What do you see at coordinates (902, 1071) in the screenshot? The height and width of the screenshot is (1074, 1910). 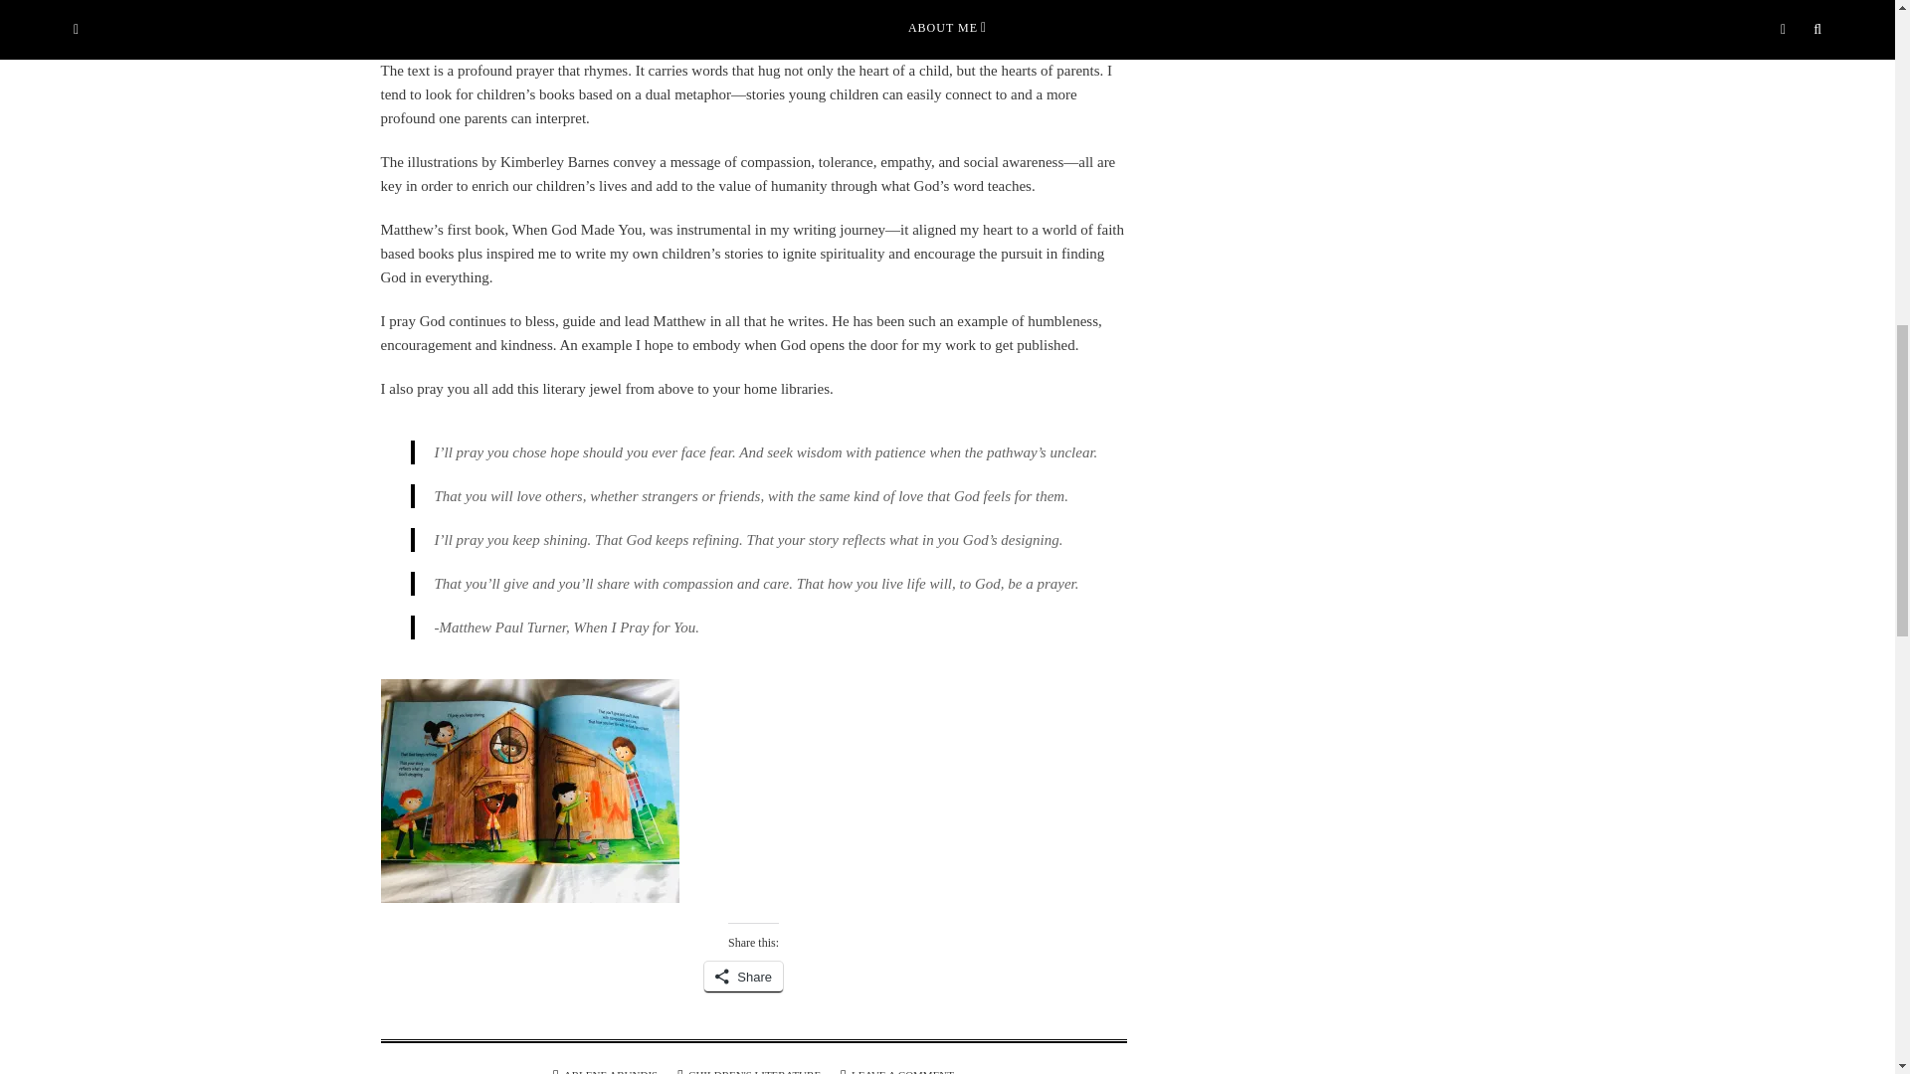 I see `LEAVE A COMMENT` at bounding box center [902, 1071].